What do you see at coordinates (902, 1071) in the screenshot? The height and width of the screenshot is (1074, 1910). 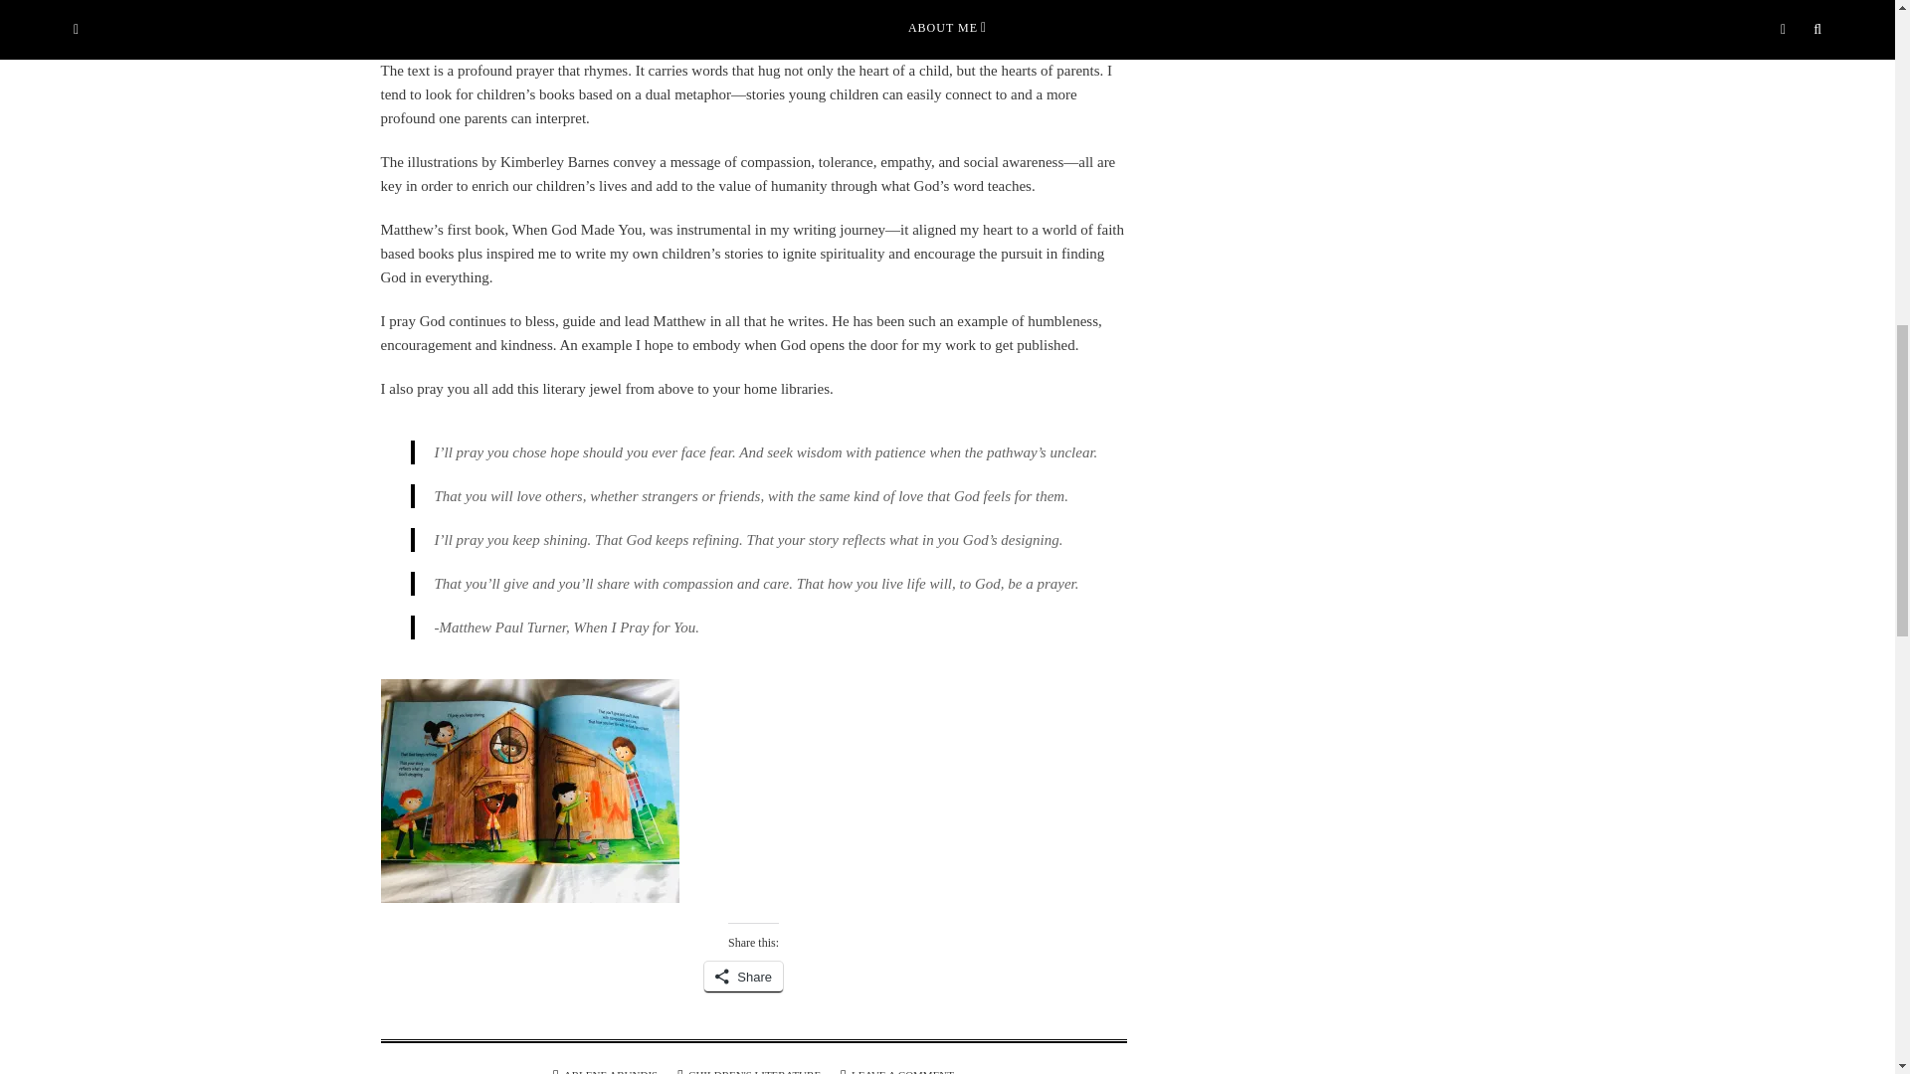 I see `LEAVE A COMMENT` at bounding box center [902, 1071].